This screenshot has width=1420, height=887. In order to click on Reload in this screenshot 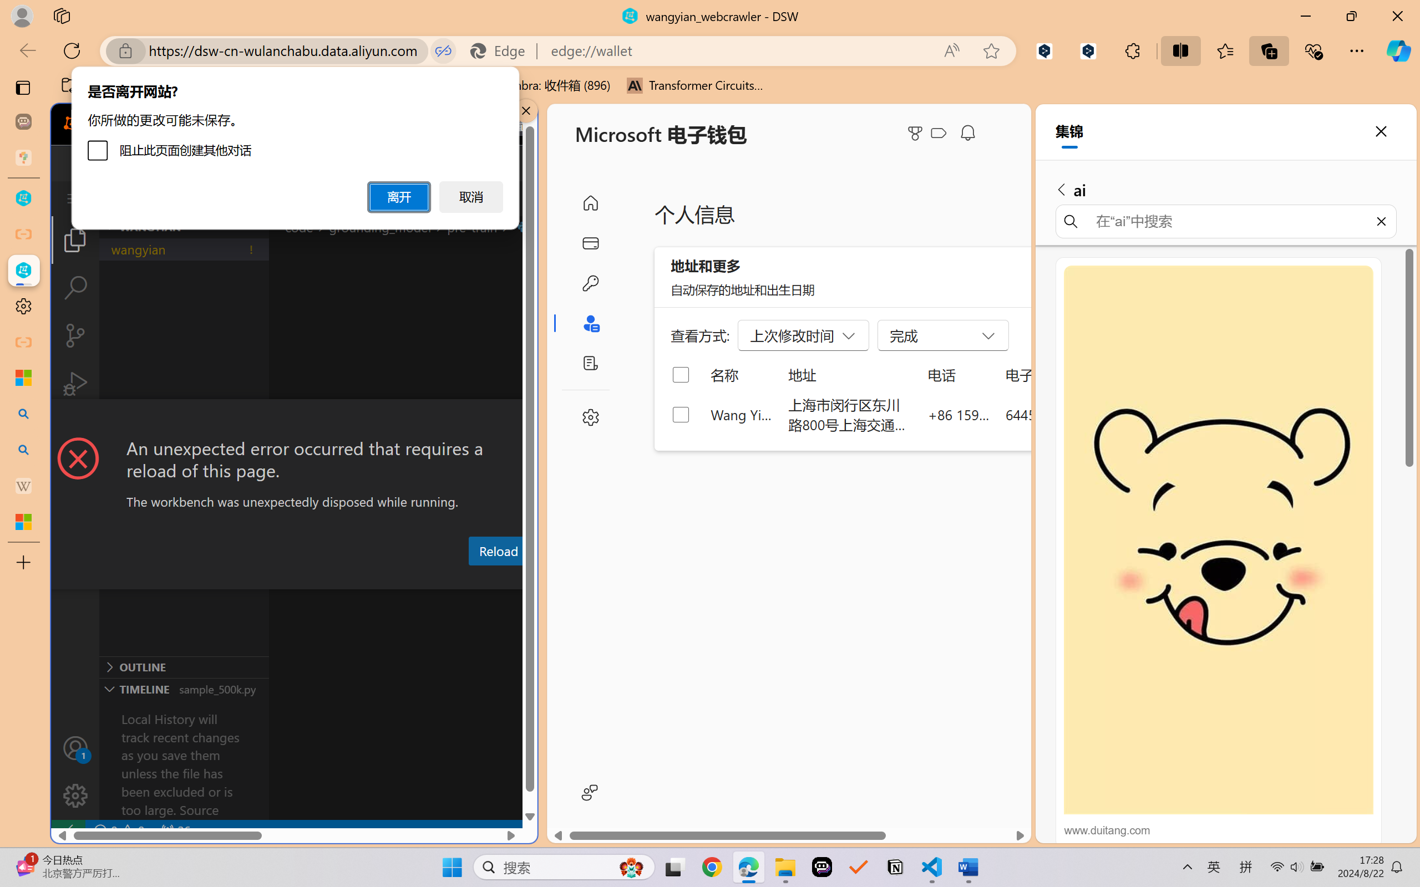, I will do `click(498, 550)`.